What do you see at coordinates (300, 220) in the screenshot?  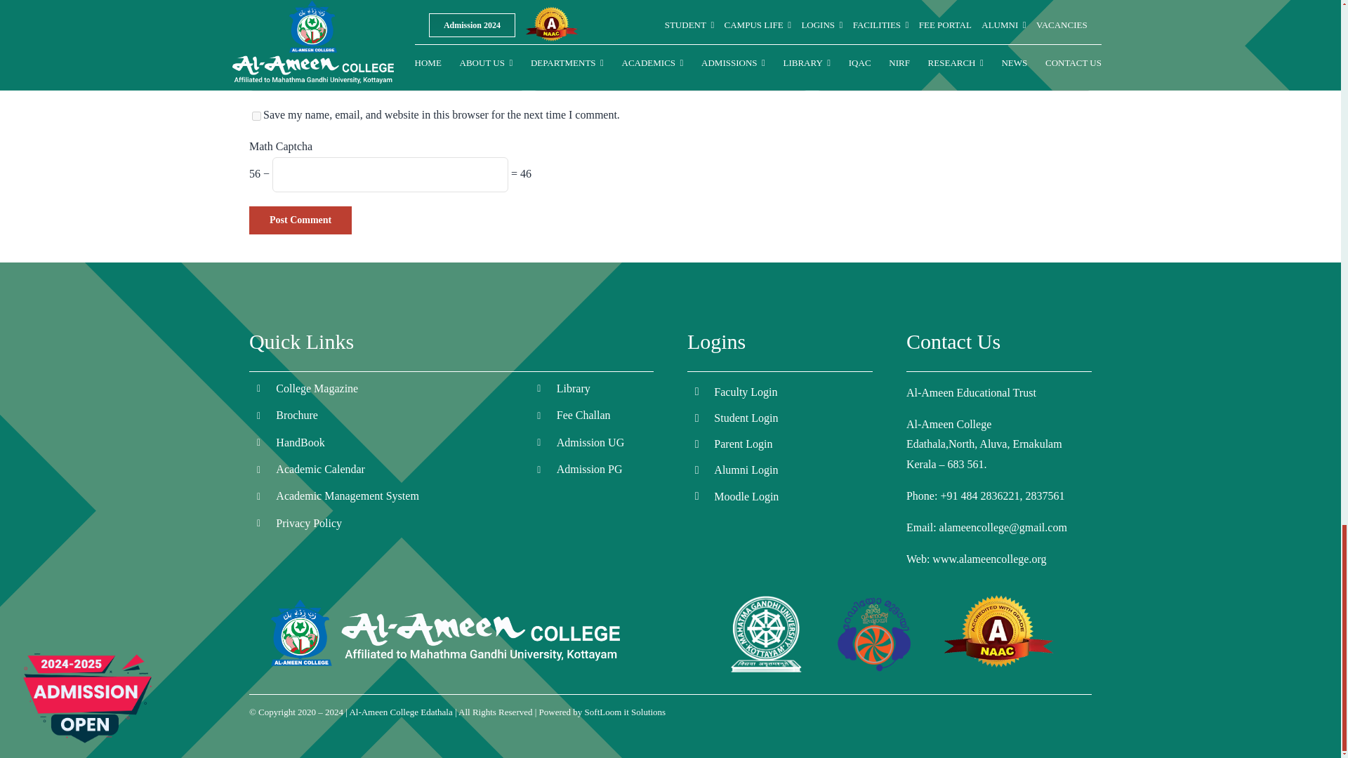 I see `Post Comment` at bounding box center [300, 220].